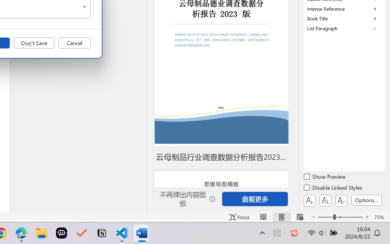 The width and height of the screenshot is (390, 244). Describe the element at coordinates (62, 233) in the screenshot. I see `Poe` at that location.